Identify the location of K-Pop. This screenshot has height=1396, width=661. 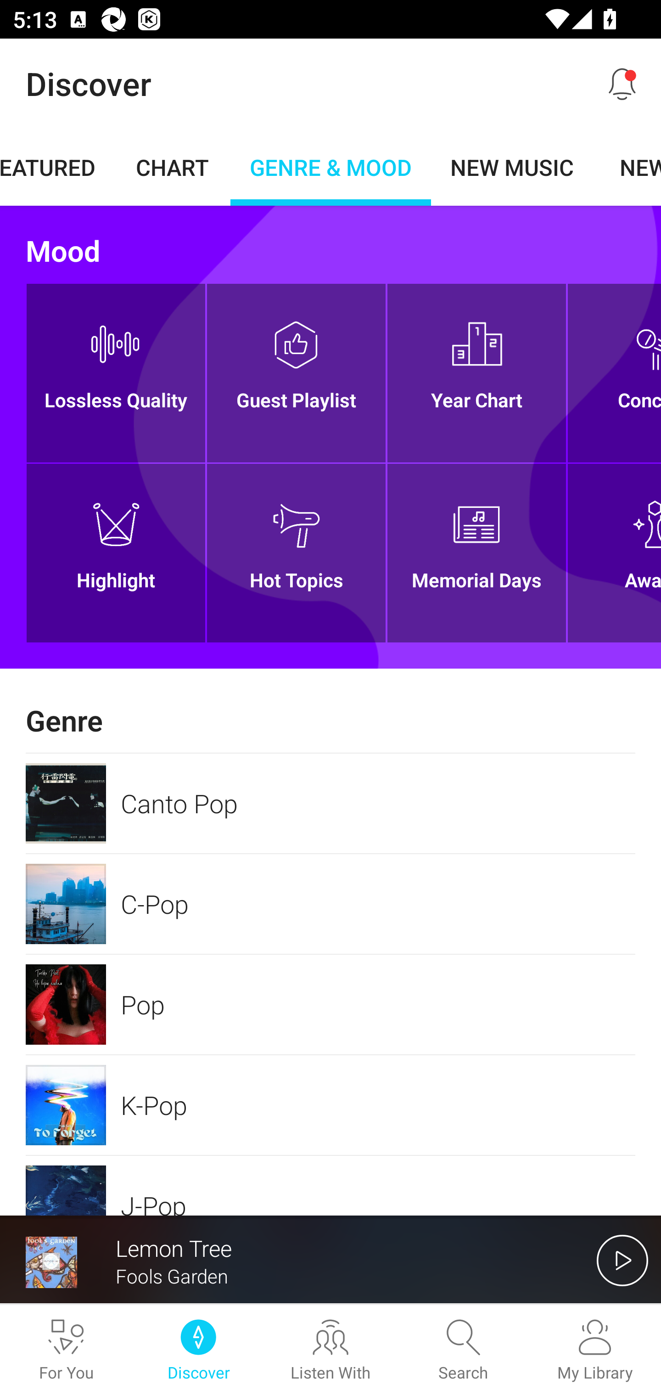
(330, 1105).